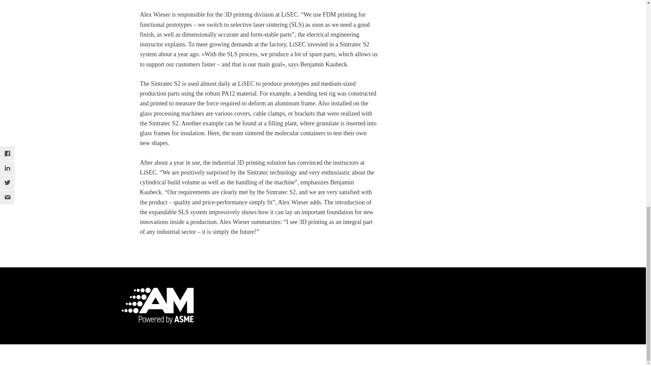 The height and width of the screenshot is (366, 651). I want to click on Privacy Policy, so click(396, 355).